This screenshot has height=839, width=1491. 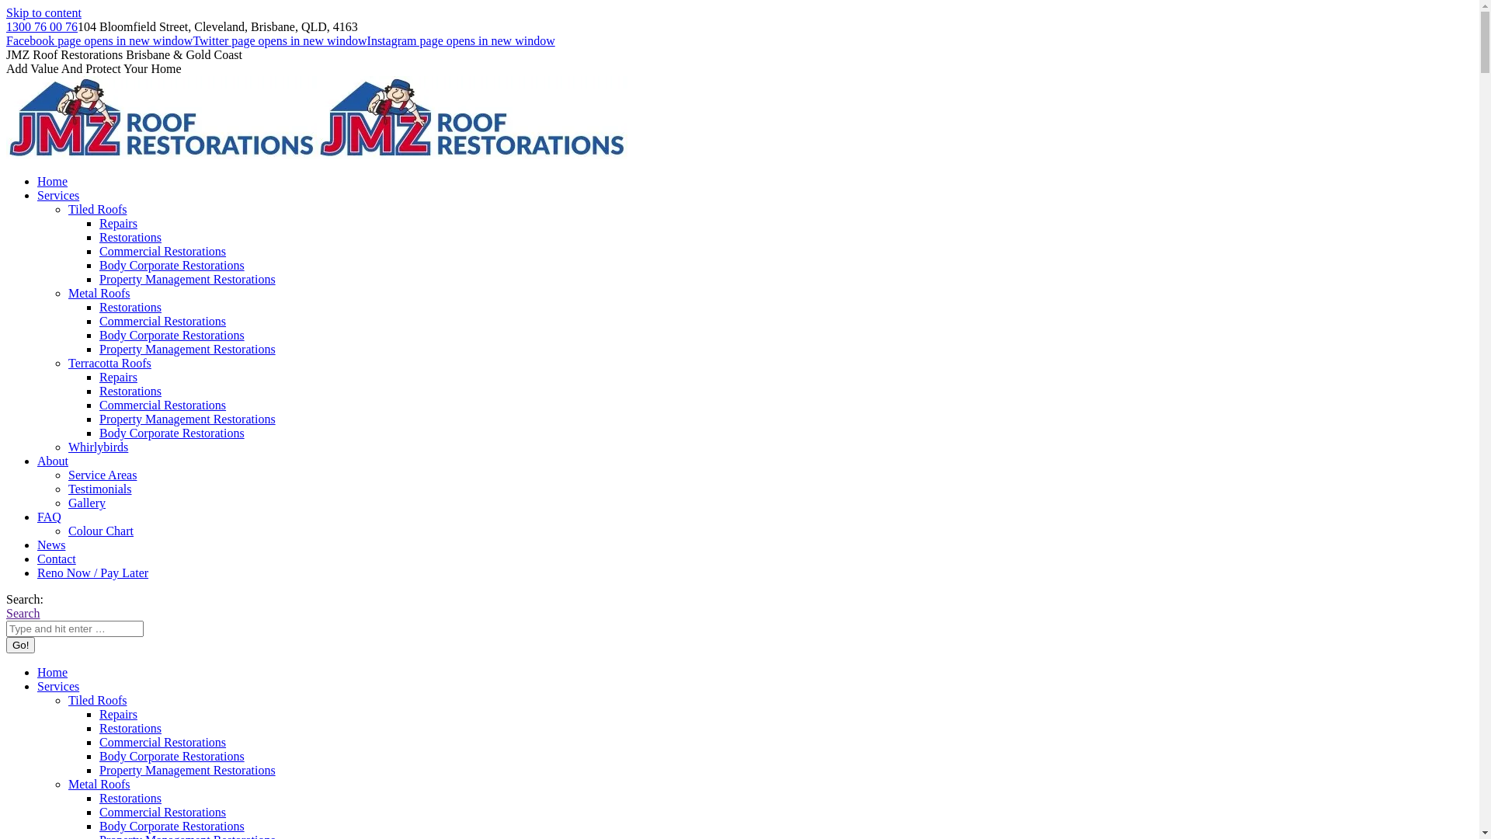 What do you see at coordinates (58, 196) in the screenshot?
I see `Services` at bounding box center [58, 196].